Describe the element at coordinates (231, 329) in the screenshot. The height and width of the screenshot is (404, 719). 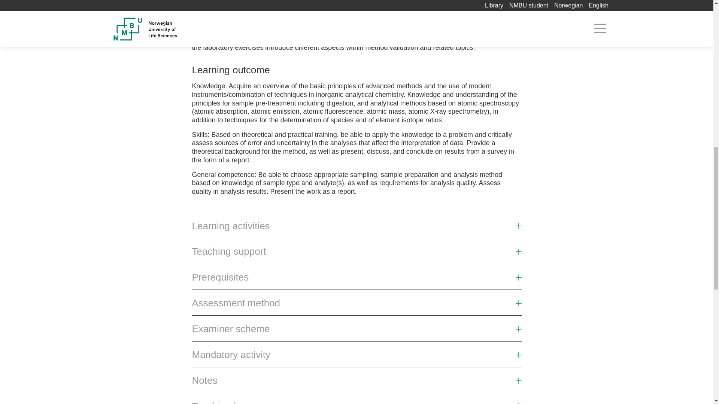
I see `Examiner scheme` at that location.